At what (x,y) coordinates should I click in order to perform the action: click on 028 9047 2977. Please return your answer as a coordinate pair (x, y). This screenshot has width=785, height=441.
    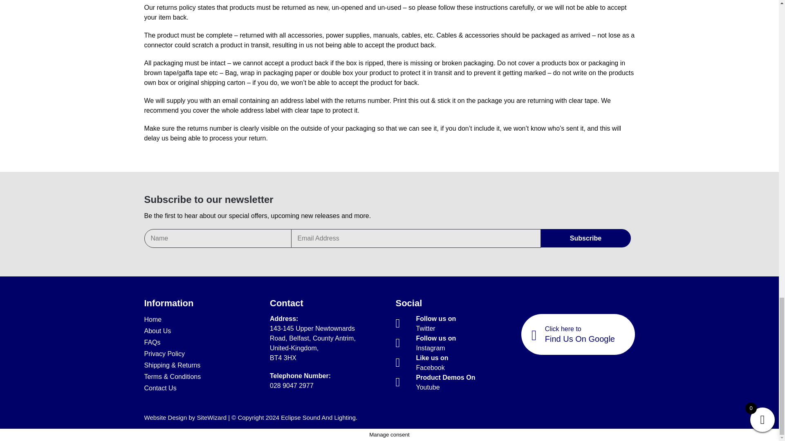
    Looking at the image, I should click on (432, 363).